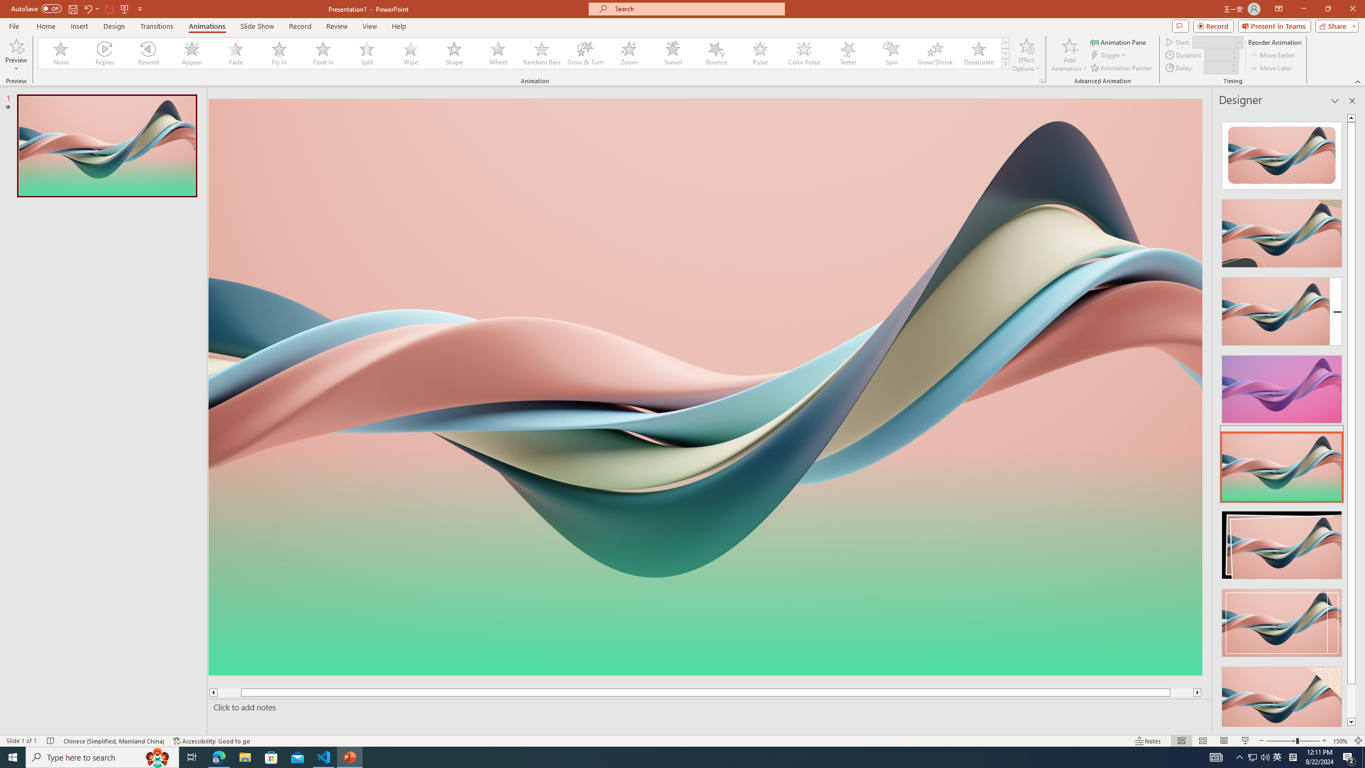 This screenshot has height=768, width=1365. What do you see at coordinates (1214, 26) in the screenshot?
I see `Record` at bounding box center [1214, 26].